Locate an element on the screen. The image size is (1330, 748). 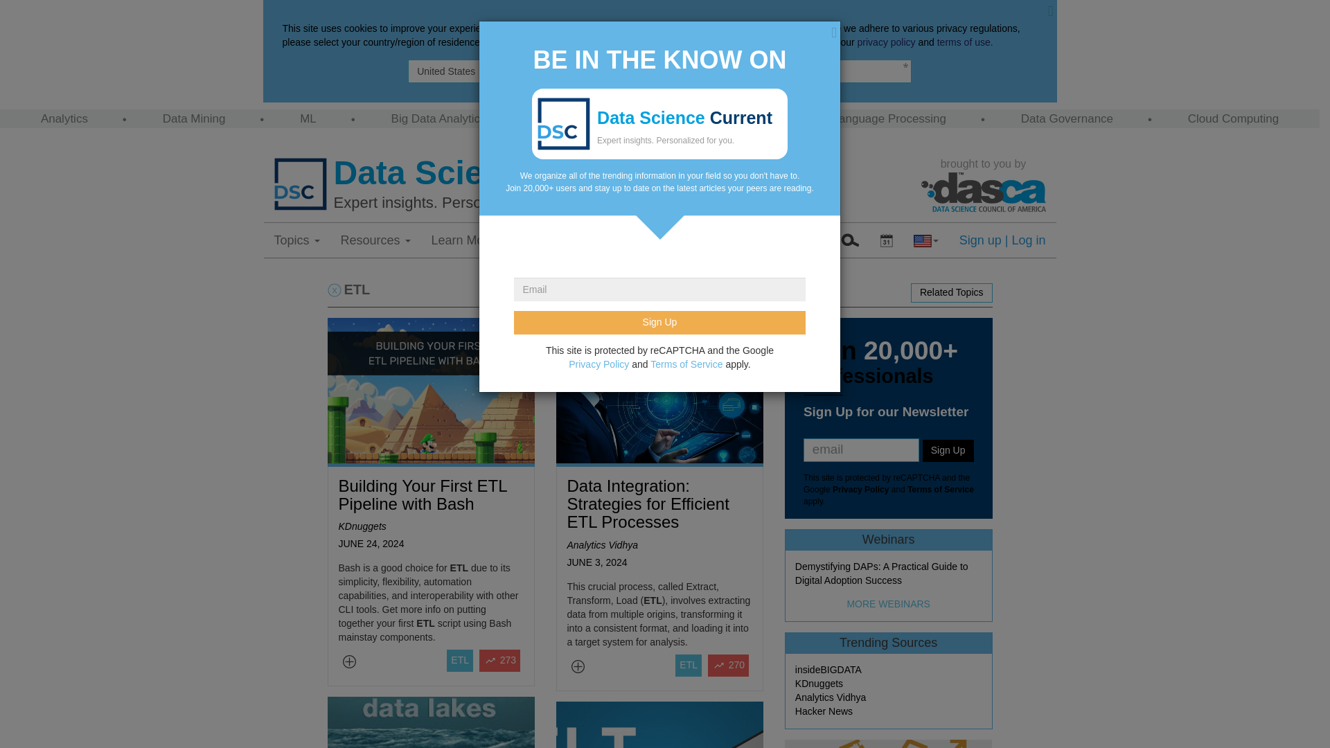
Sign Up is located at coordinates (659, 323).